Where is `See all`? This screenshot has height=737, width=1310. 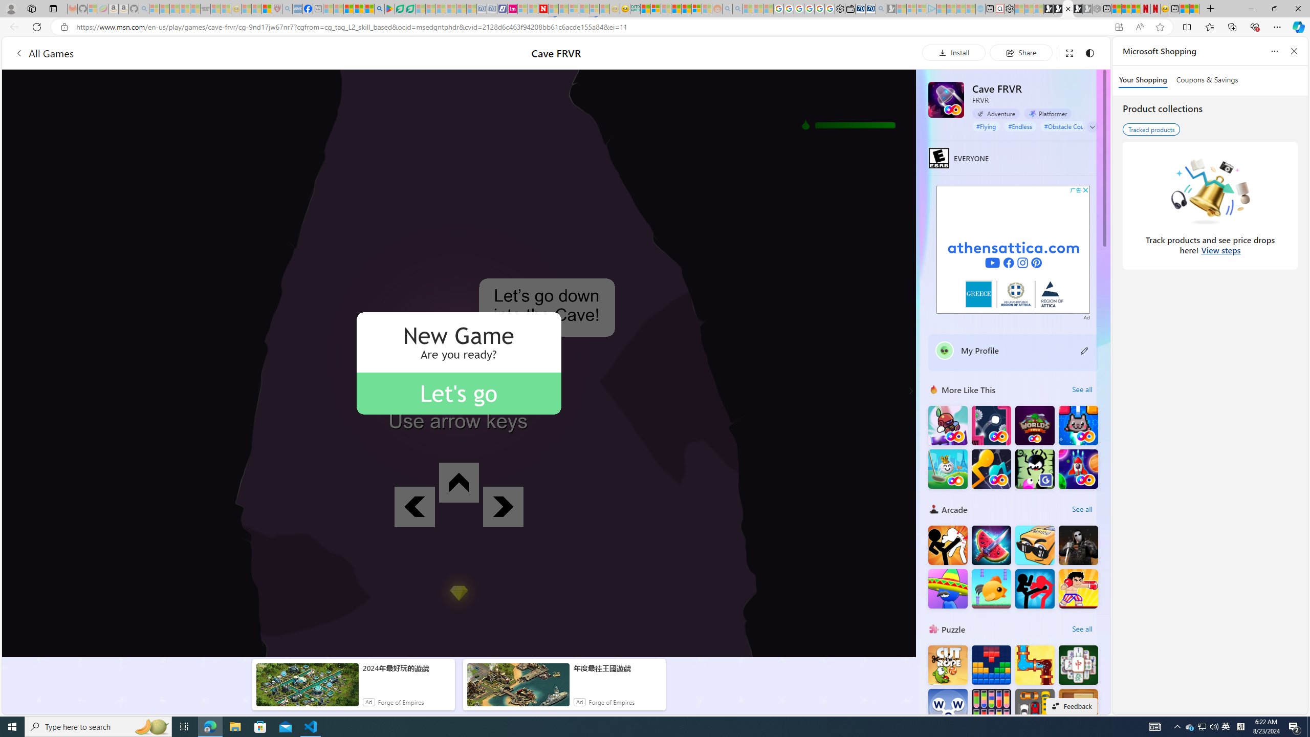
See all is located at coordinates (1082, 628).